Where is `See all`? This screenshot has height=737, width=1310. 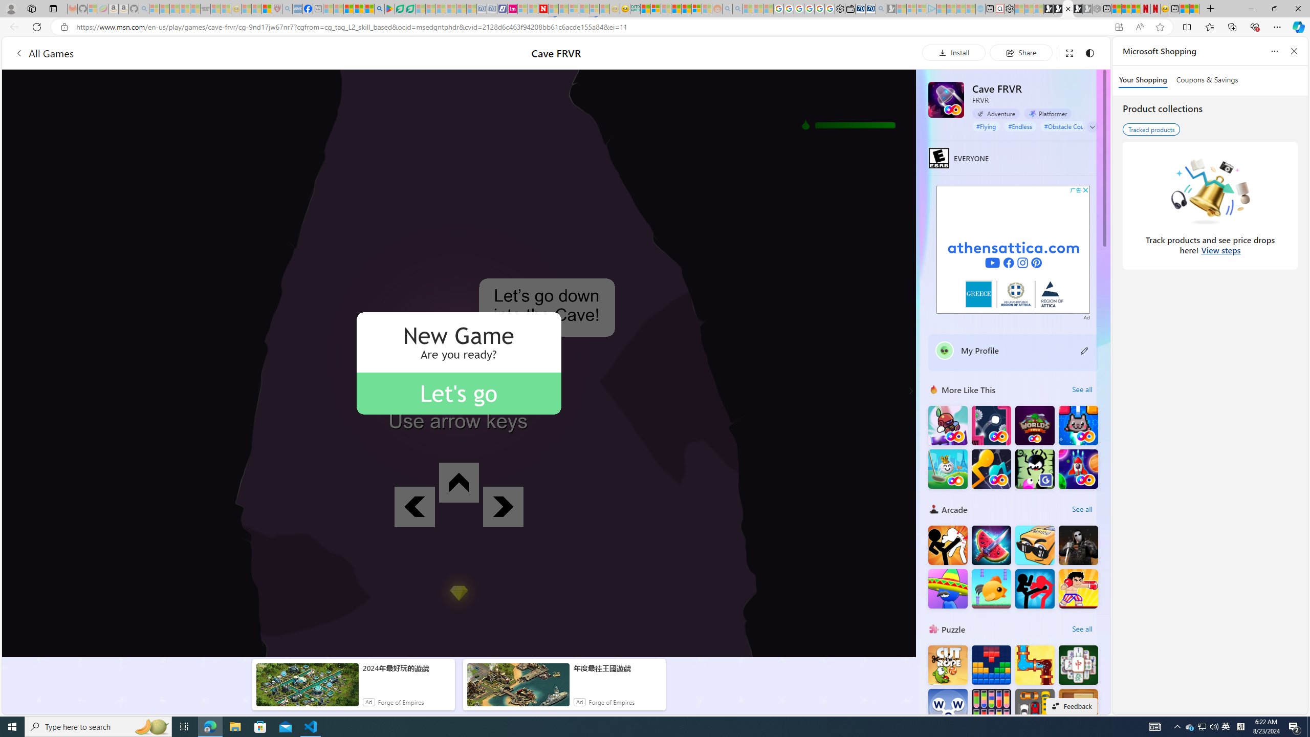
See all is located at coordinates (1082, 628).